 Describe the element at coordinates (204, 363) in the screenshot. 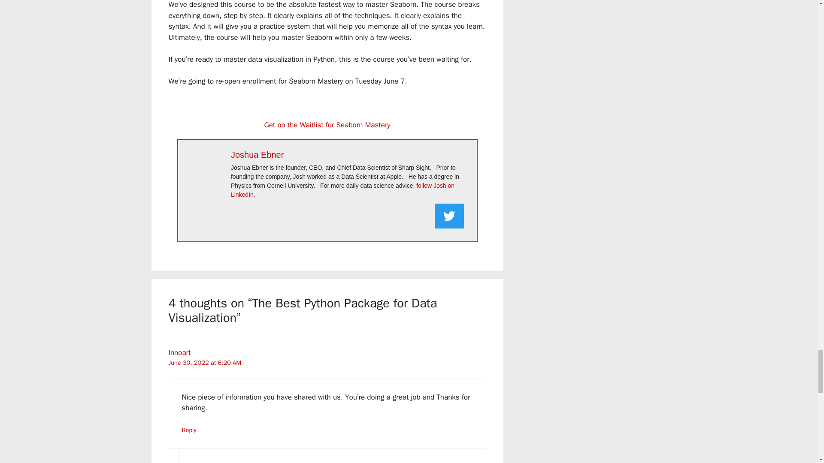

I see `June 30, 2022 at 6:20 AM` at that location.